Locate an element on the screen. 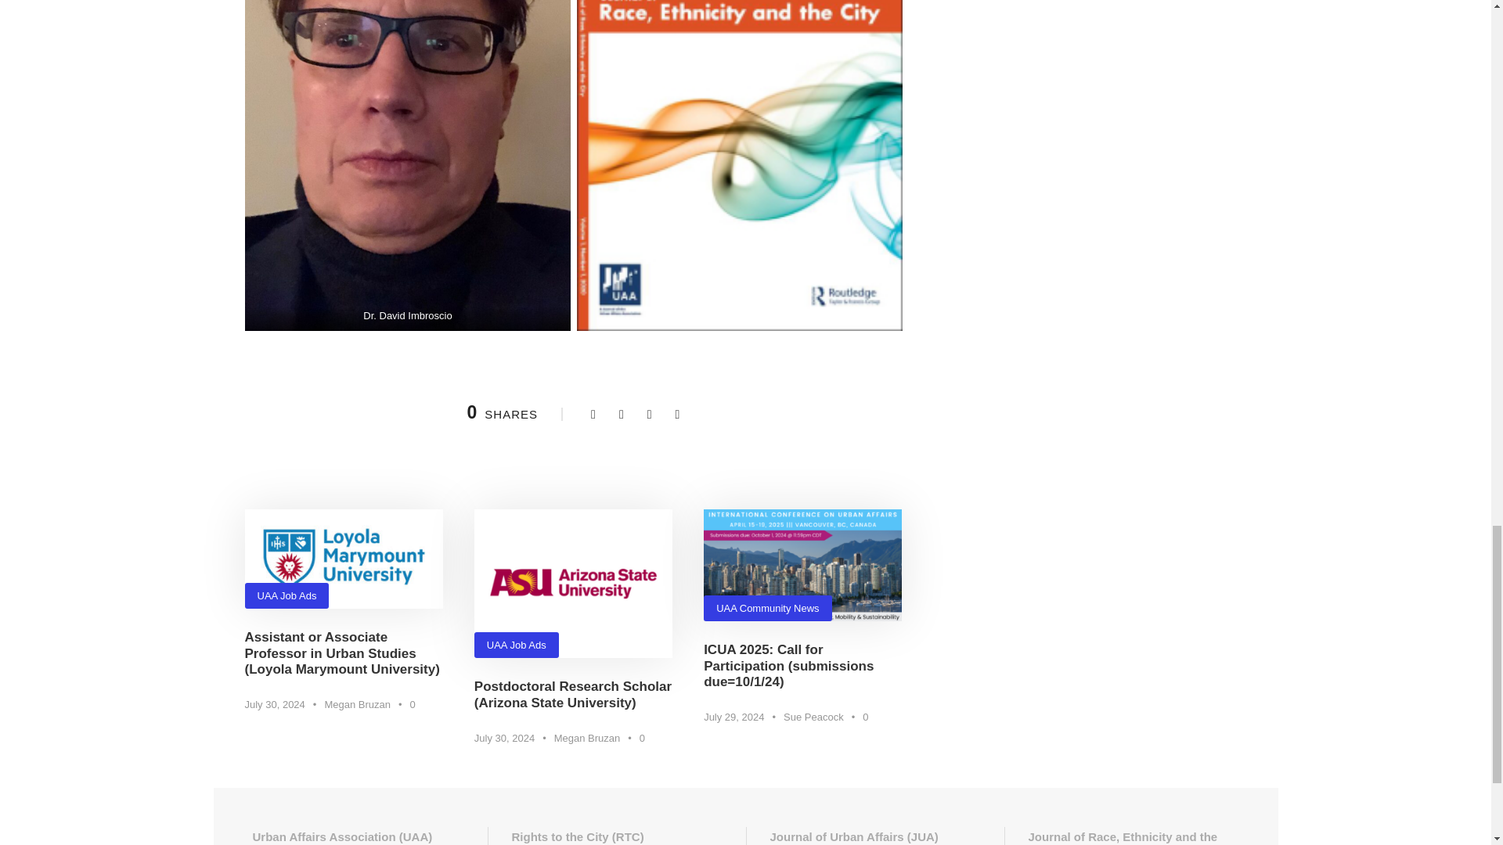  Loyola Marymount University is located at coordinates (343, 559).